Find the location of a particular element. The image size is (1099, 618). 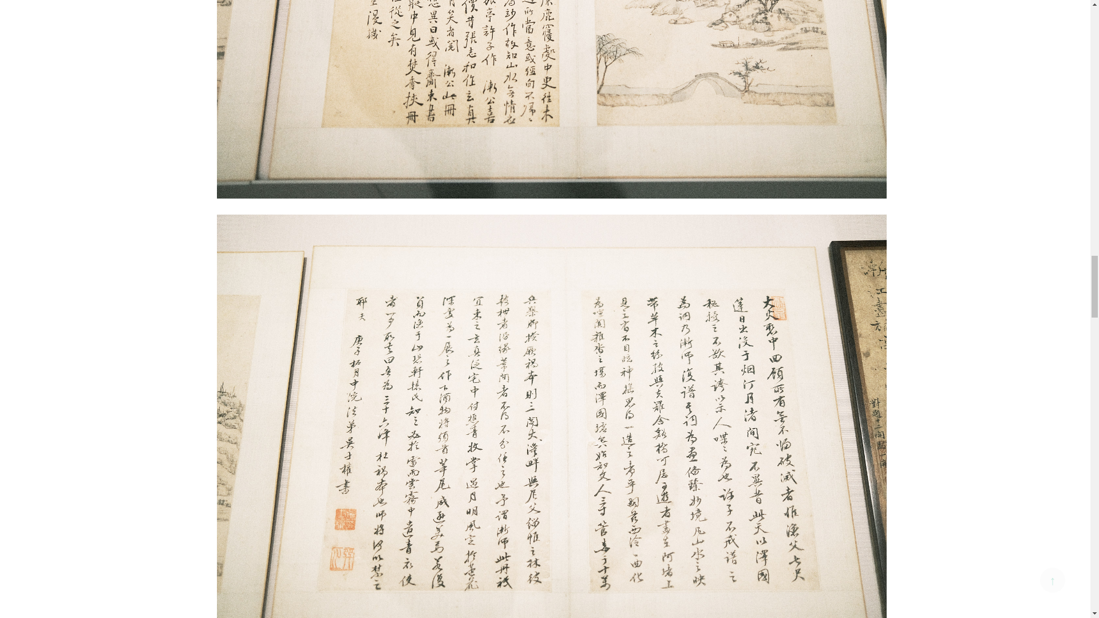

Landscapes by Hongren. is located at coordinates (551, 437).